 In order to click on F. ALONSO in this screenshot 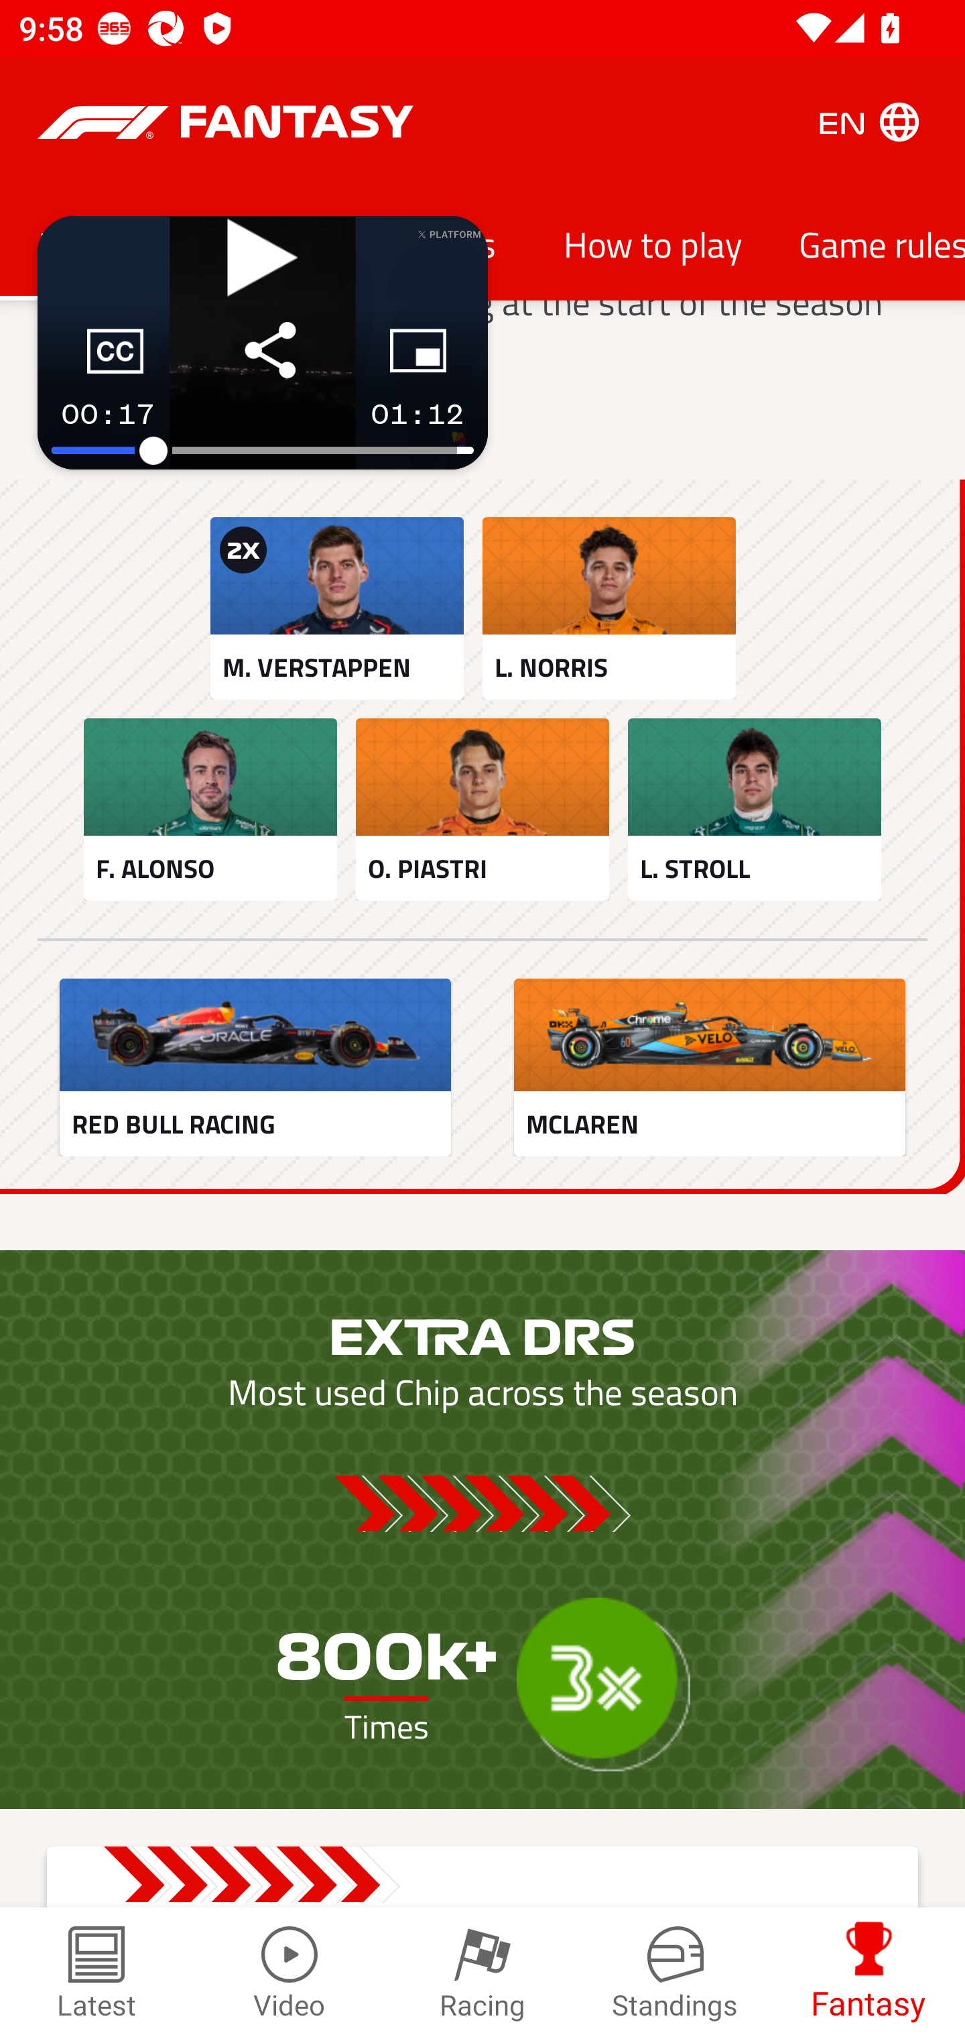, I will do `click(210, 809)`.